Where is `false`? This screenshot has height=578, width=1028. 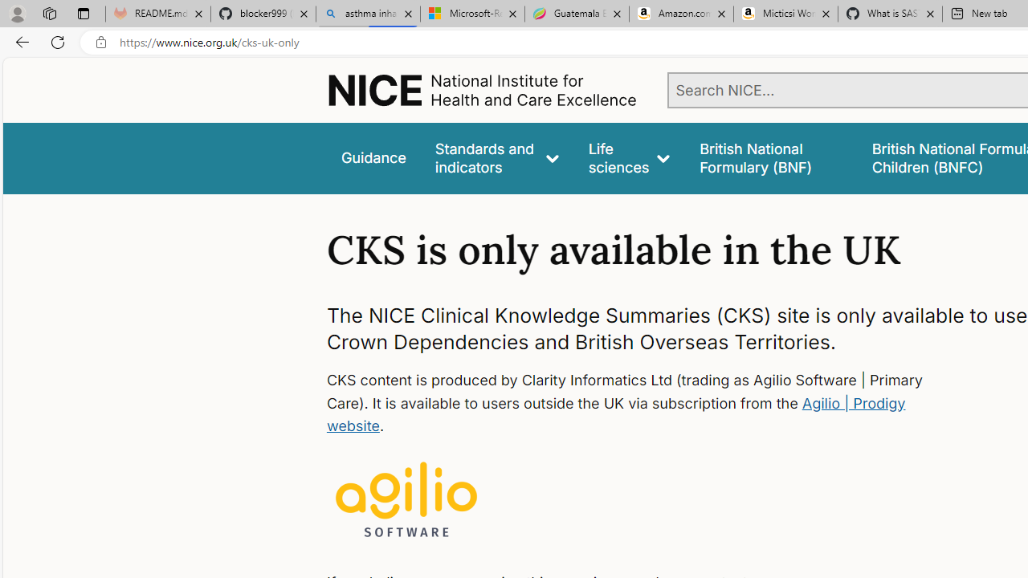
false is located at coordinates (771, 157).